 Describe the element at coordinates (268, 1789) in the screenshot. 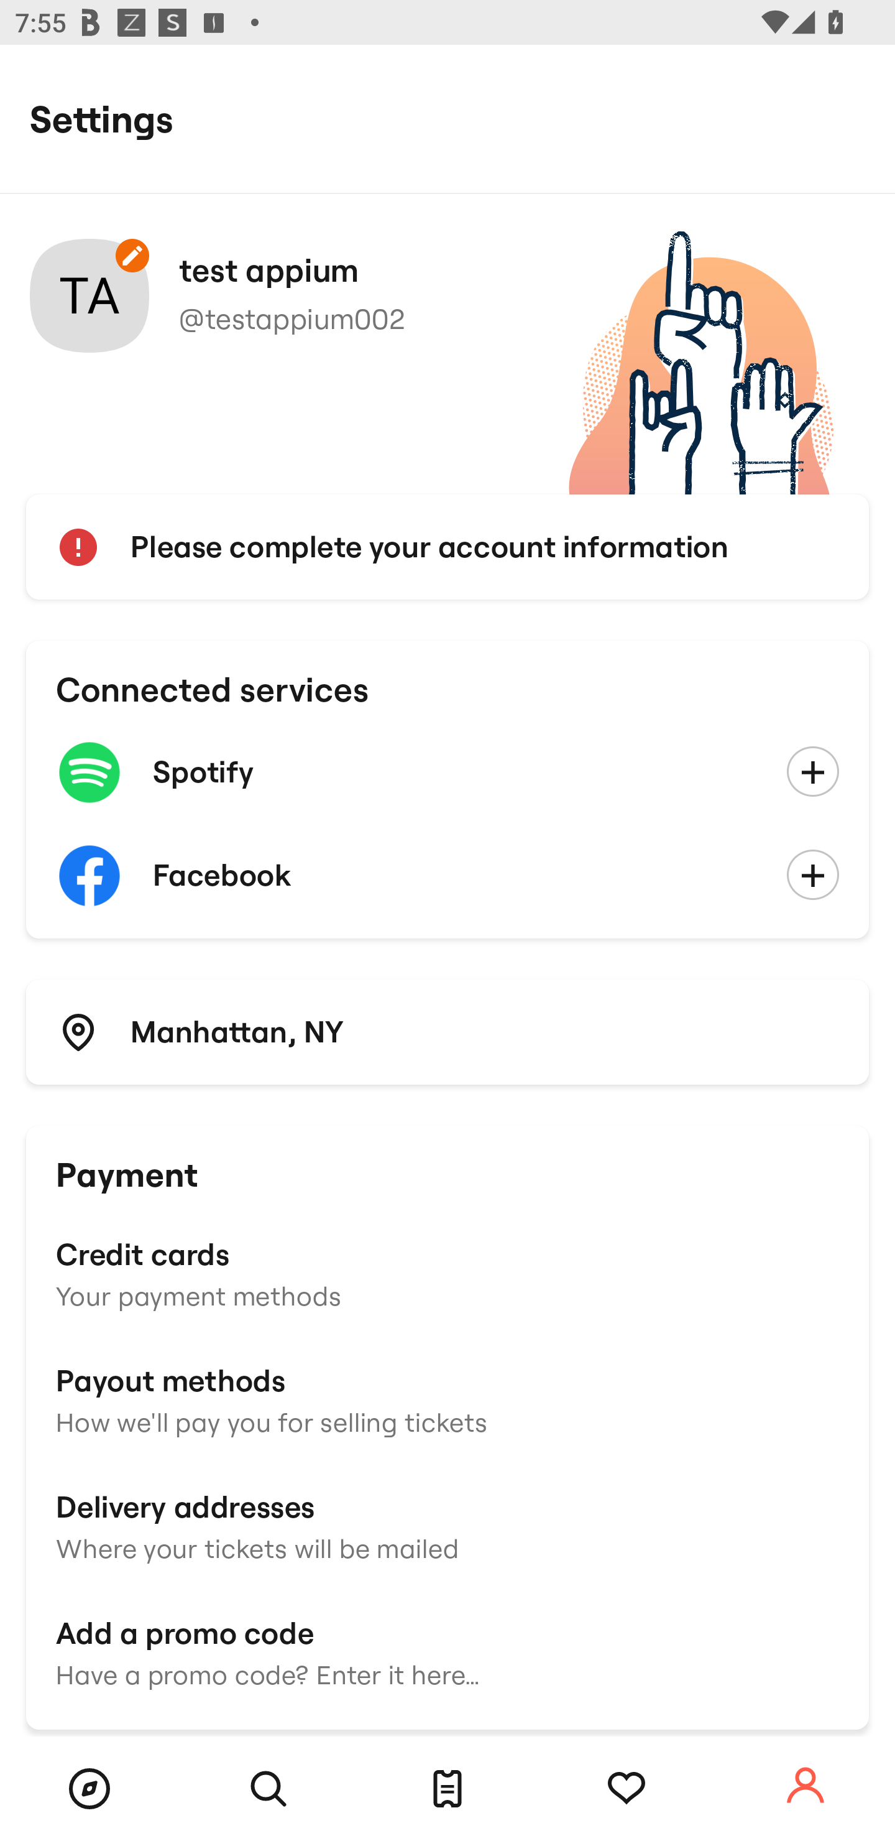

I see `Search` at that location.